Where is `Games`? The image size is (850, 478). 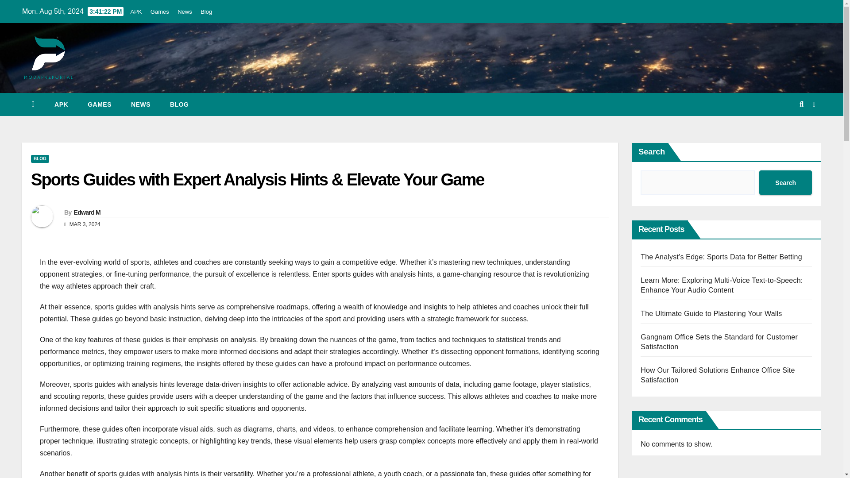
Games is located at coordinates (159, 12).